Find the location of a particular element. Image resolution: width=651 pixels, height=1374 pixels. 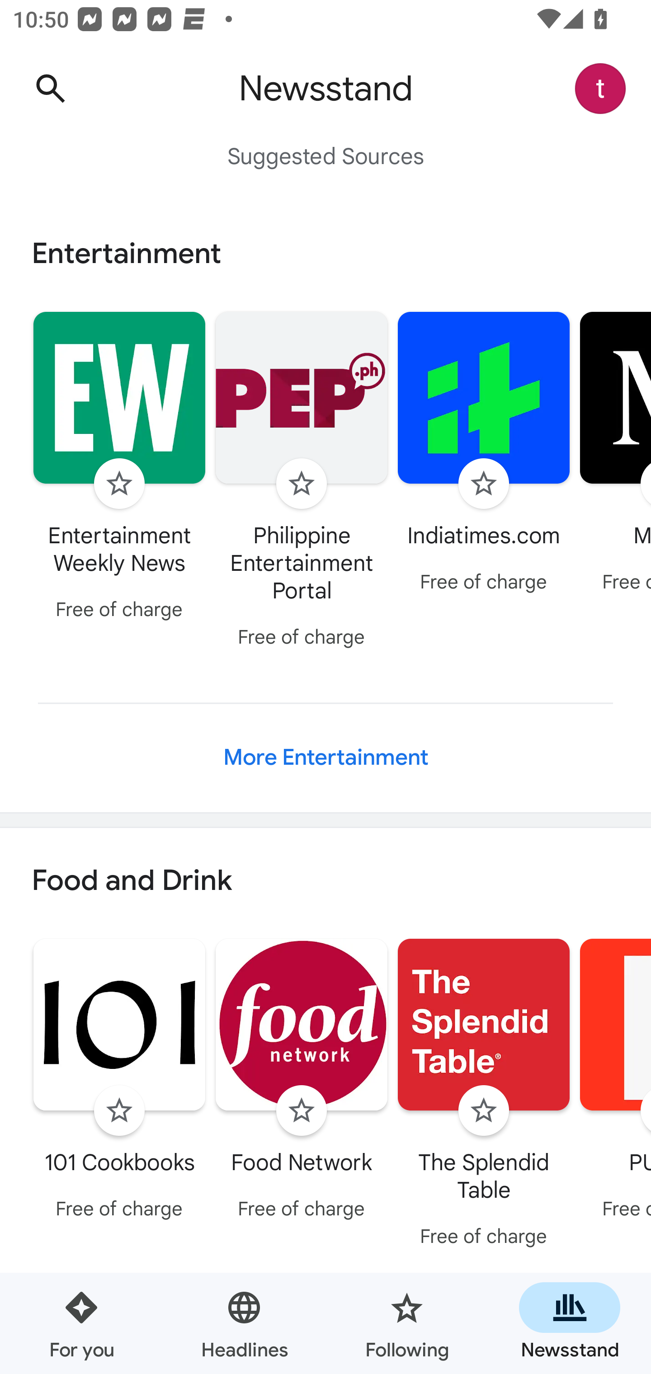

Follow Food Network Free of charge is located at coordinates (302, 1082).